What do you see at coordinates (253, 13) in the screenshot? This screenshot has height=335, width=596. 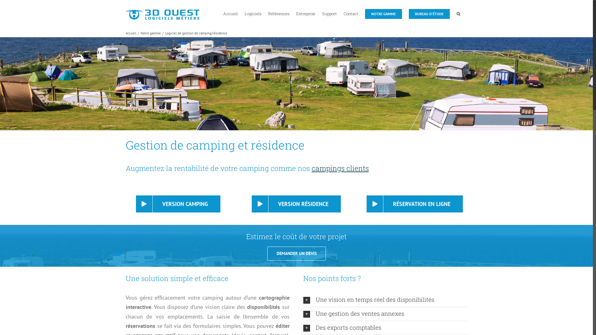 I see `Logiciels` at bounding box center [253, 13].